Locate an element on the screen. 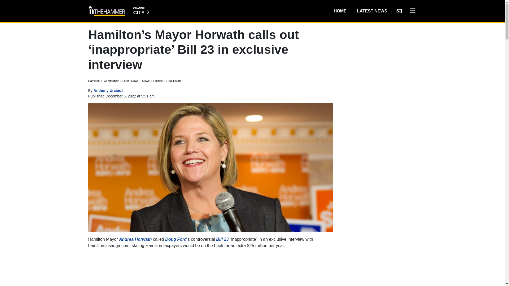 The height and width of the screenshot is (286, 509). HOME is located at coordinates (340, 11).